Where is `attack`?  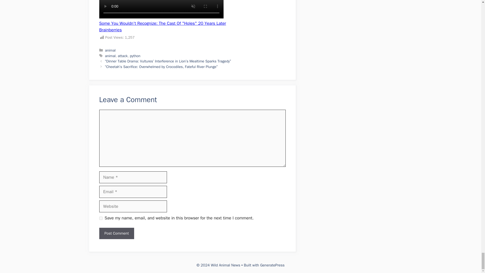 attack is located at coordinates (123, 56).